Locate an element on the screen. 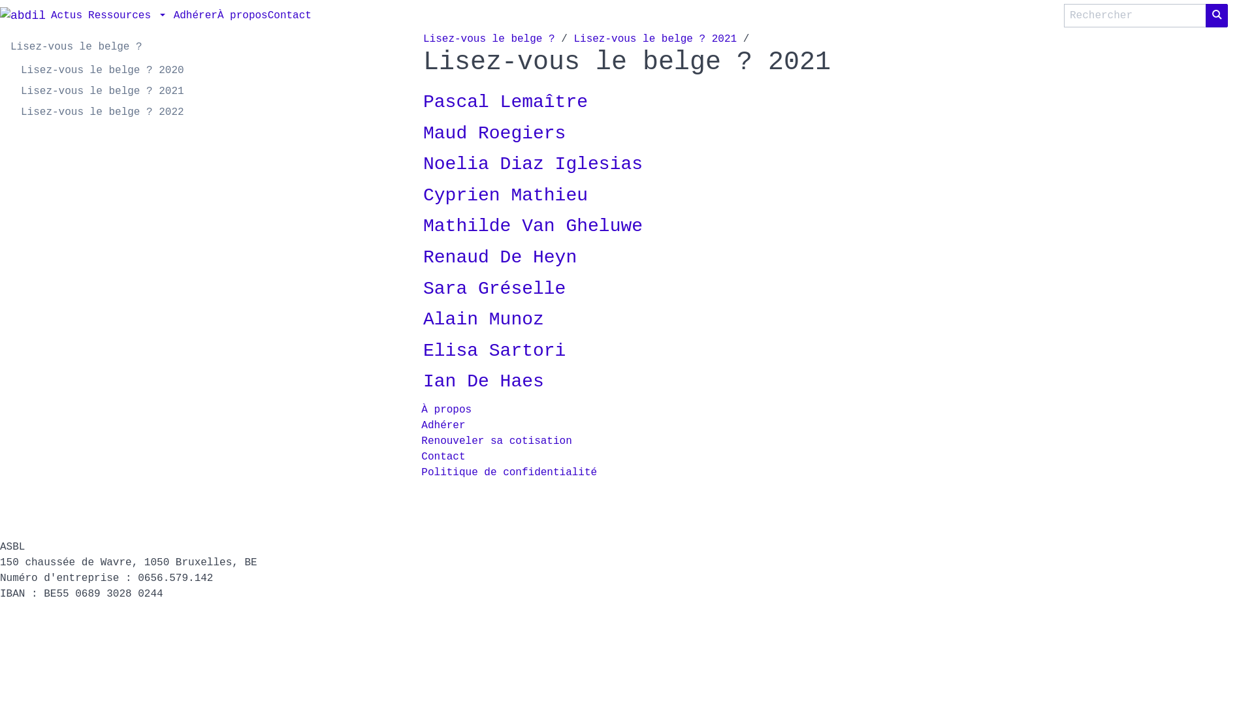 The image size is (1254, 705). Mathilde Van Gheluwe is located at coordinates (533, 226).